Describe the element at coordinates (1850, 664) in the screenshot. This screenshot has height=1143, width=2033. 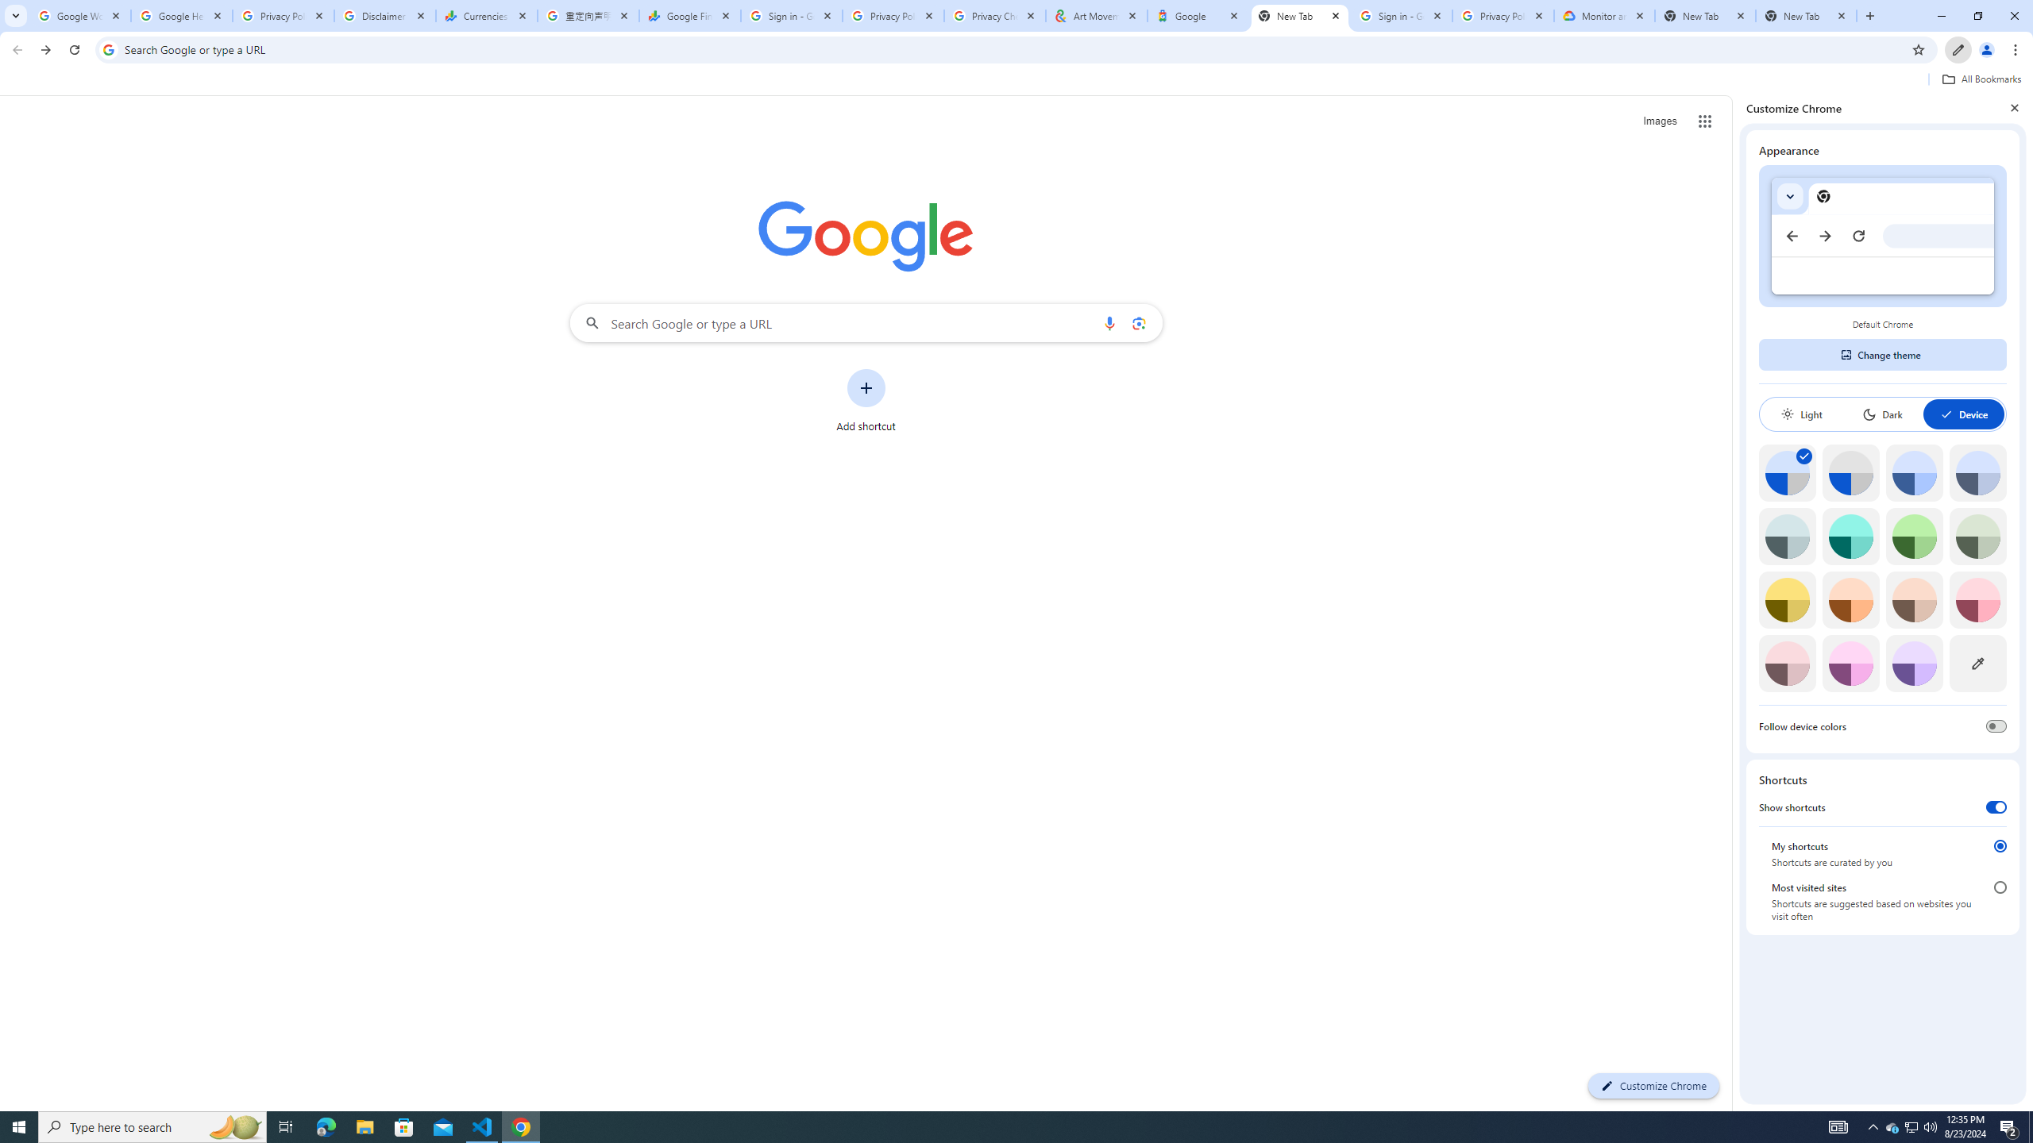
I see `Fuchsia` at that location.